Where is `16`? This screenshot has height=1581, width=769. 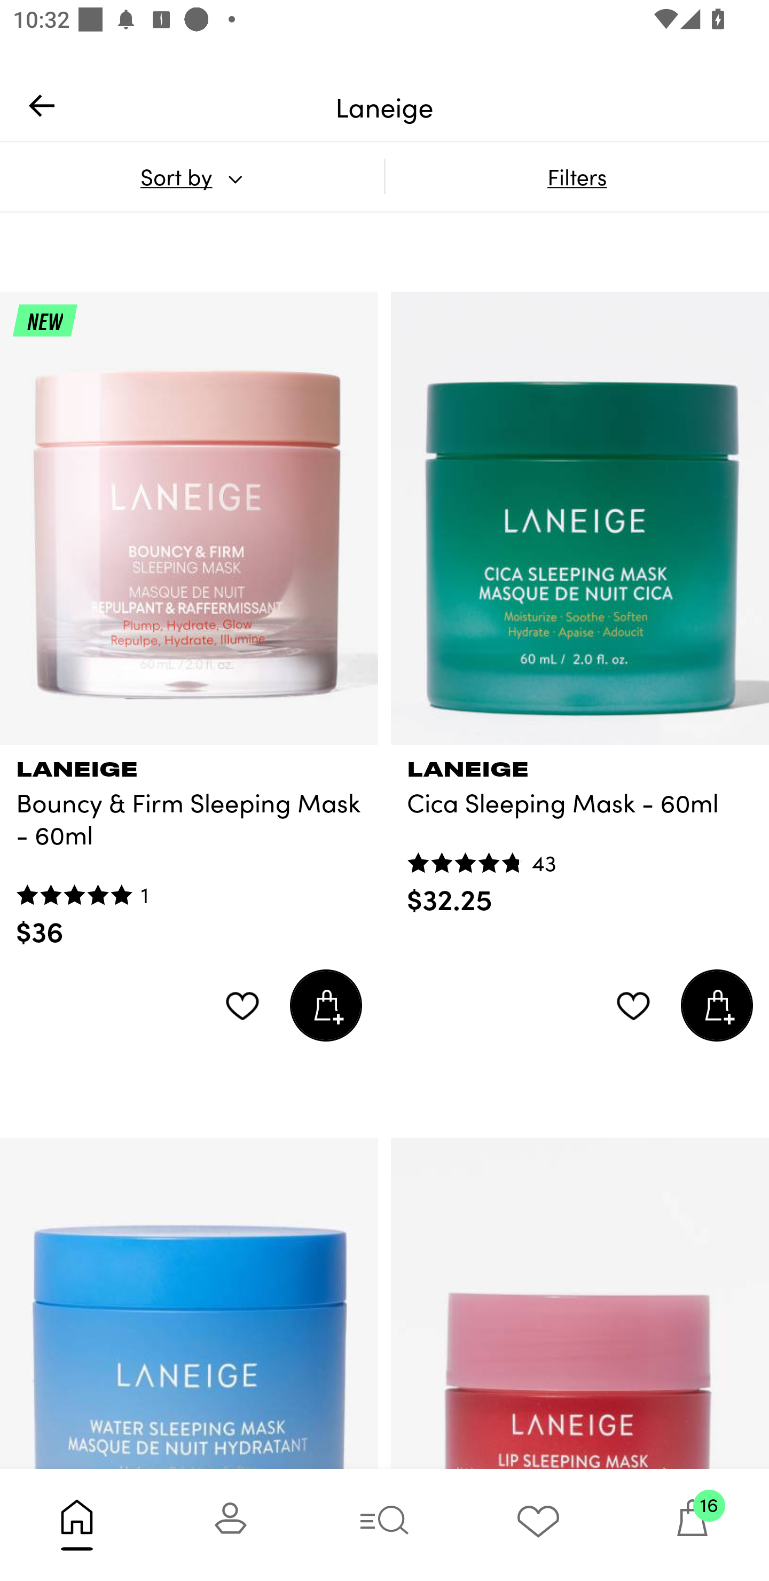 16 is located at coordinates (692, 1524).